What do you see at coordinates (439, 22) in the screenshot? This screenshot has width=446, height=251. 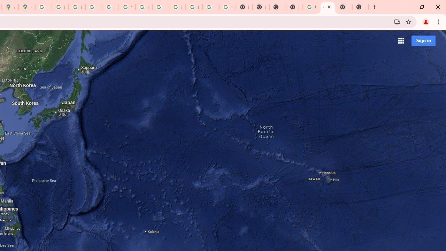 I see `Chrome` at bounding box center [439, 22].